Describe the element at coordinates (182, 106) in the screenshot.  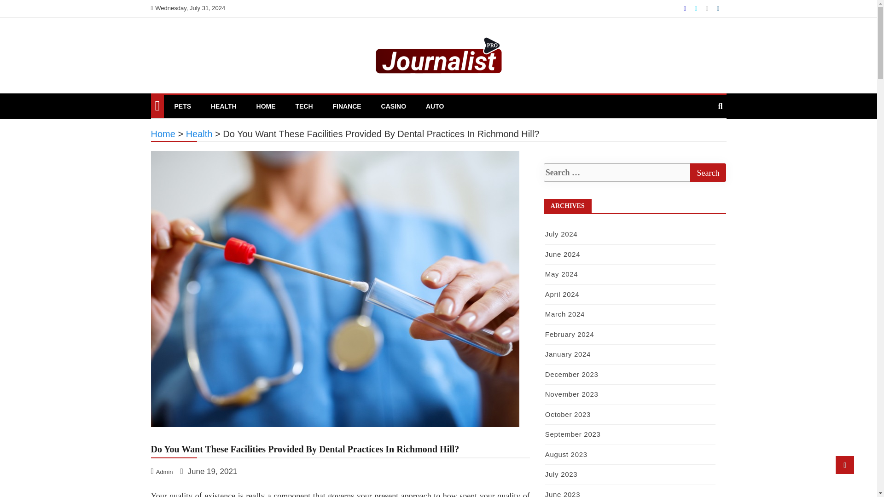
I see `PETS` at that location.